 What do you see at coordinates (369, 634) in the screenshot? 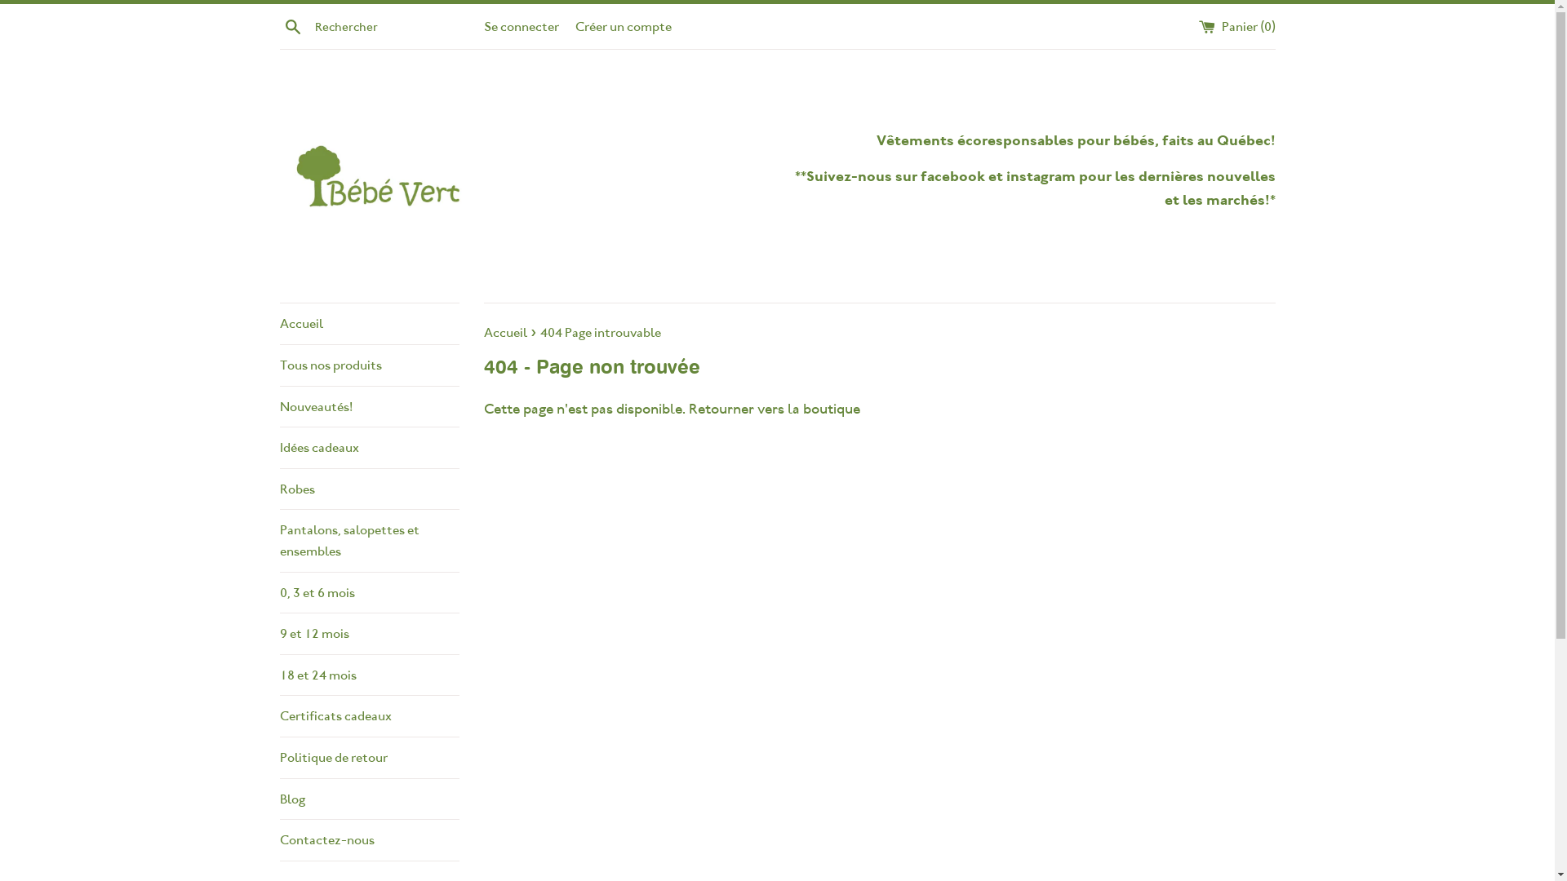
I see `9 et 12 mois` at bounding box center [369, 634].